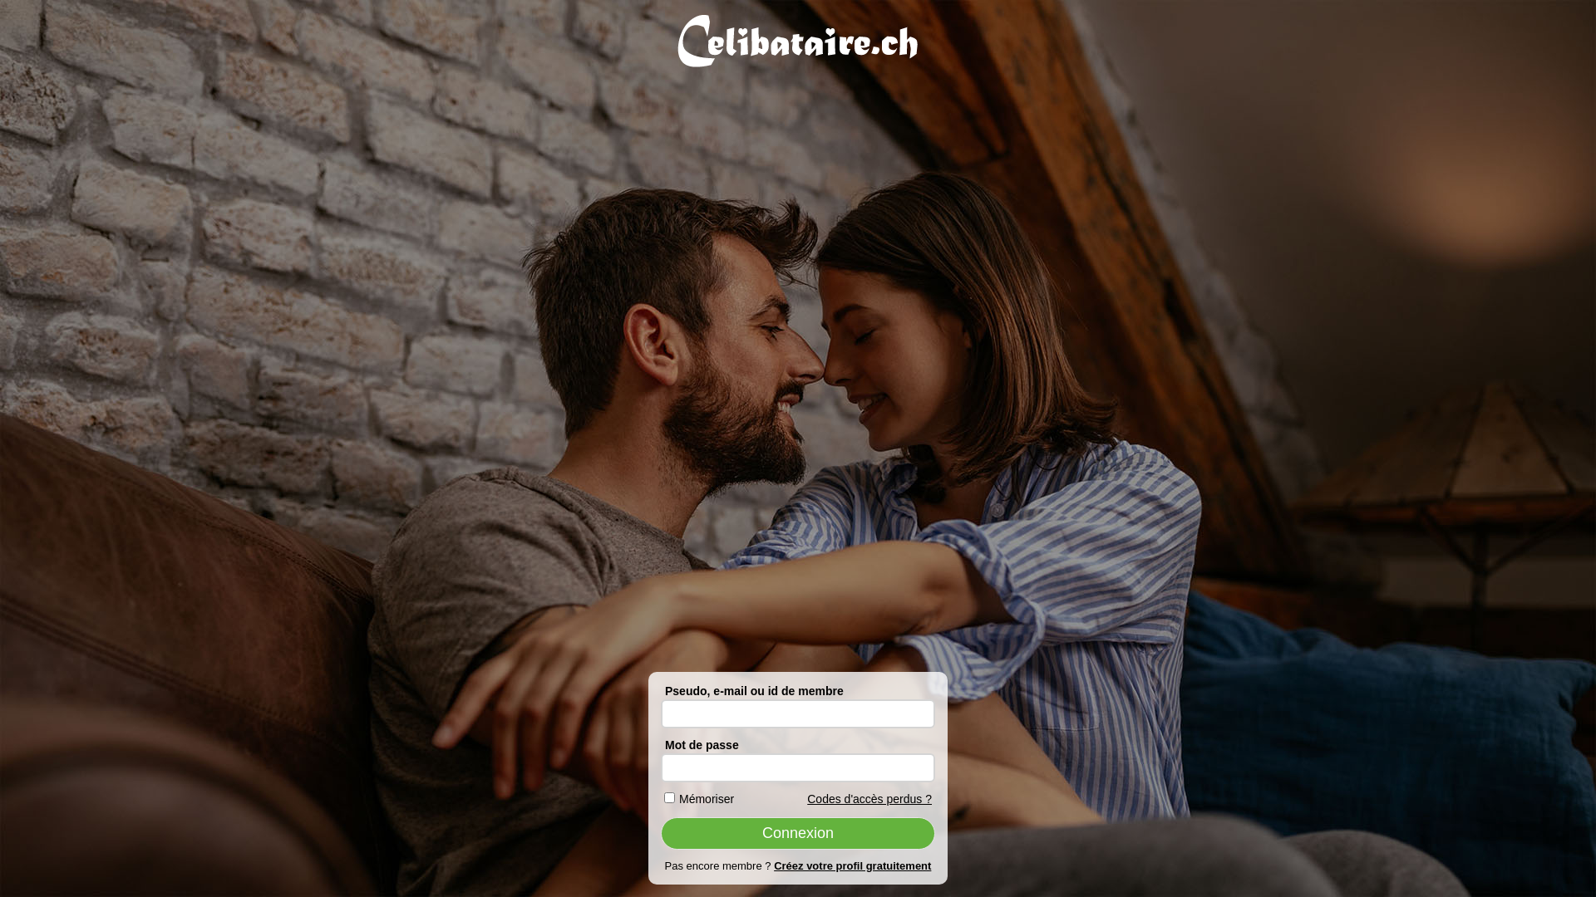 This screenshot has height=897, width=1596. I want to click on Connexion, so click(798, 834).